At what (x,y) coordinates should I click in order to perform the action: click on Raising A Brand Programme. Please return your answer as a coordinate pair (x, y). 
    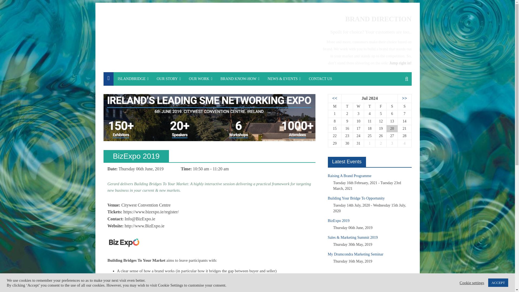
    Looking at the image, I should click on (349, 176).